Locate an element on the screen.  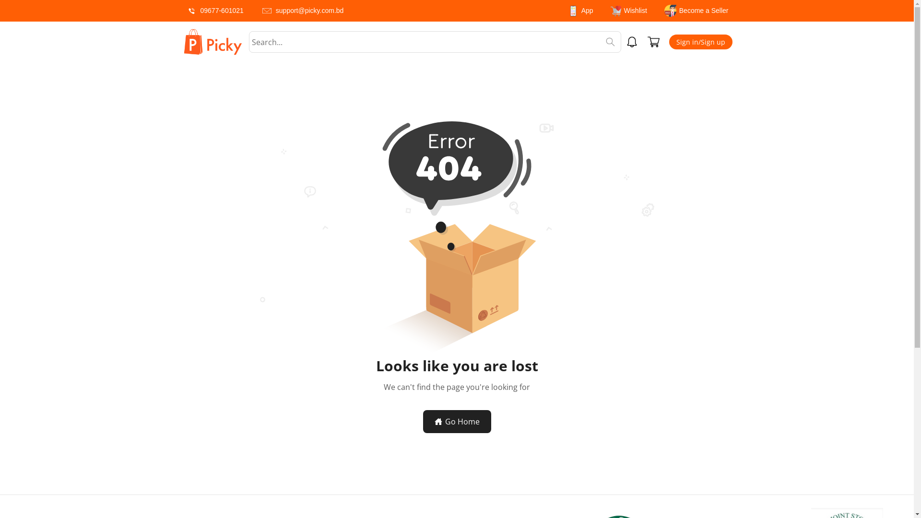
Become a Seller is located at coordinates (697, 11).